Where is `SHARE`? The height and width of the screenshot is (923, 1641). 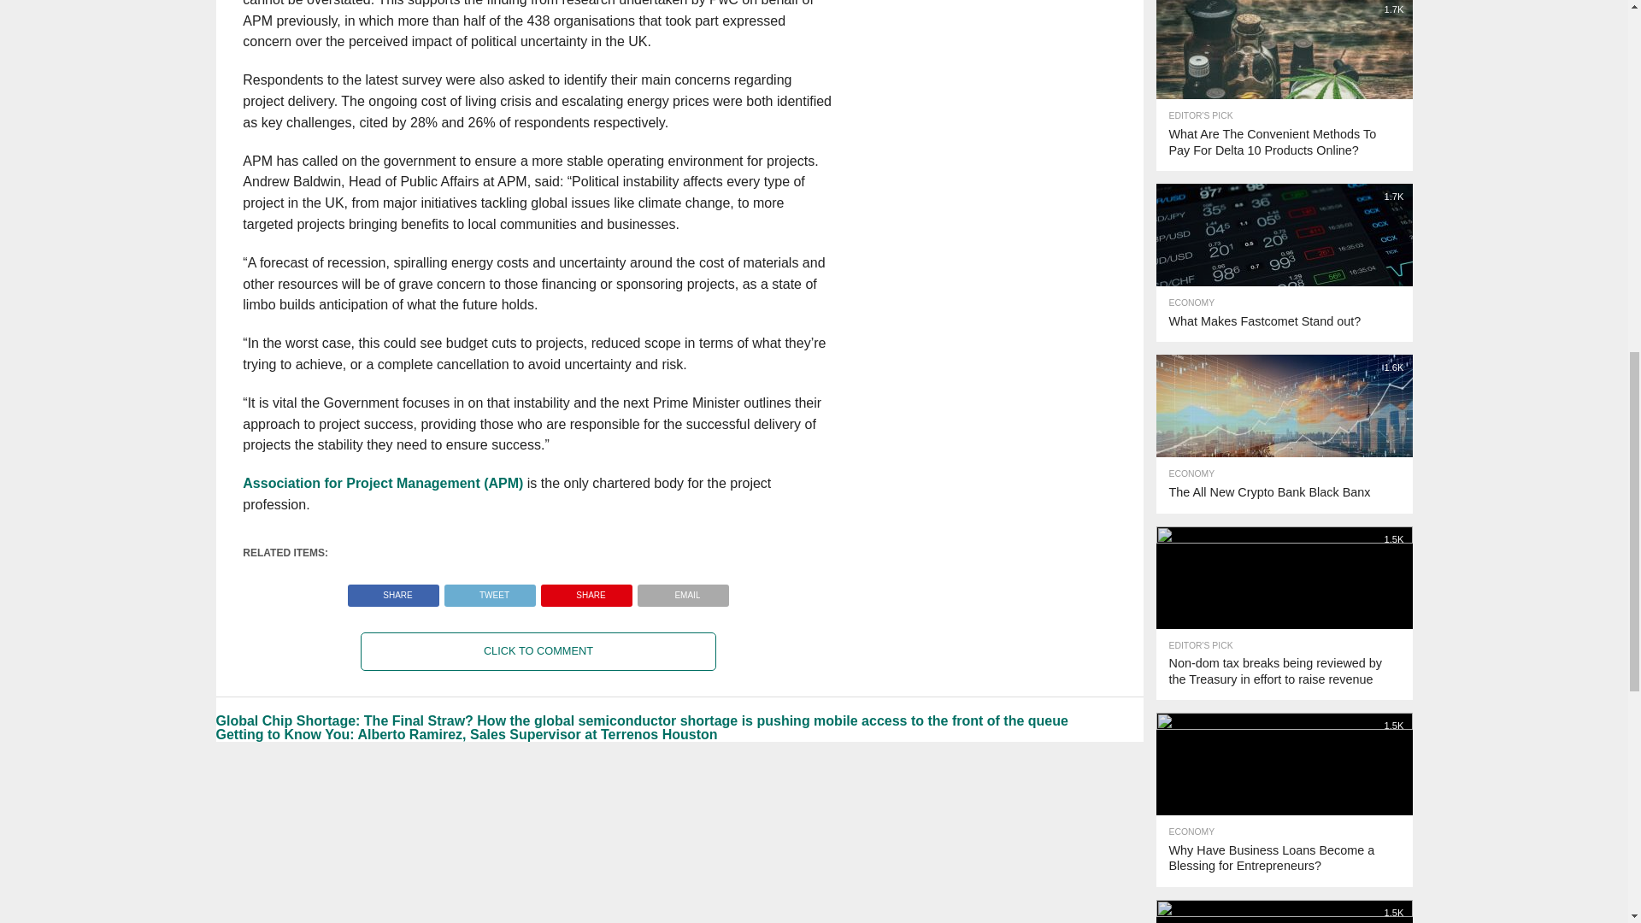
SHARE is located at coordinates (393, 590).